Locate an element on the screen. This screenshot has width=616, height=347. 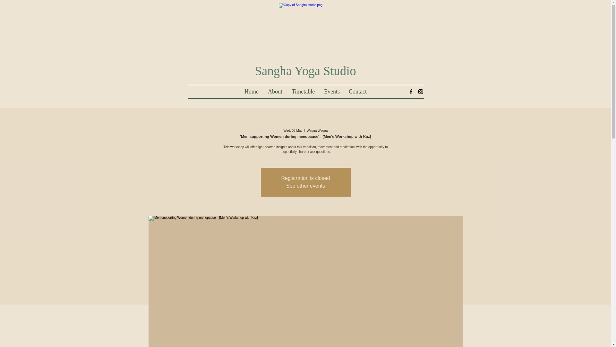
Home is located at coordinates (251, 91).